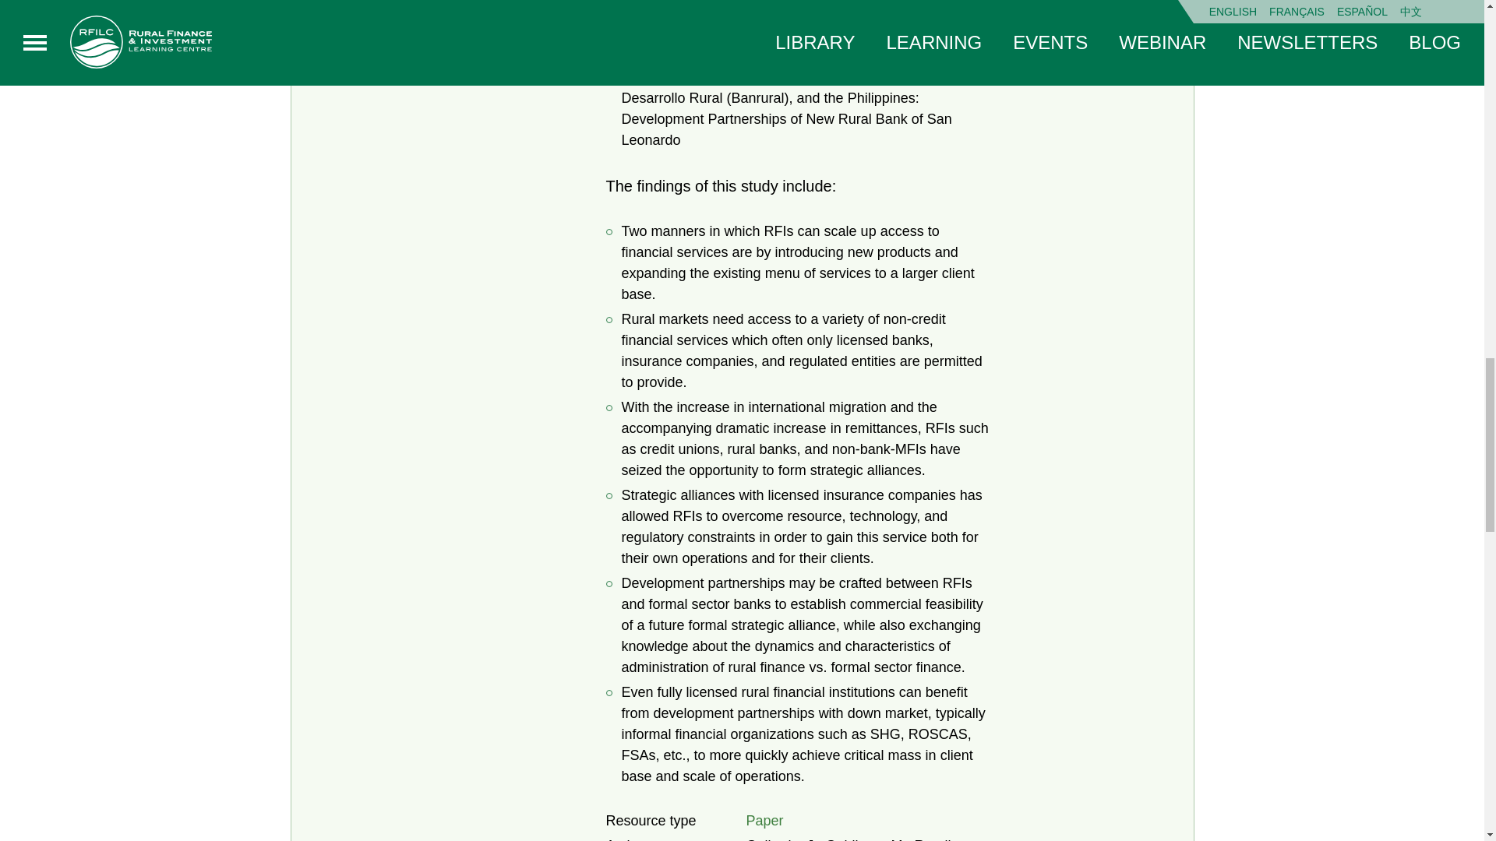  What do you see at coordinates (765, 821) in the screenshot?
I see `Paper` at bounding box center [765, 821].